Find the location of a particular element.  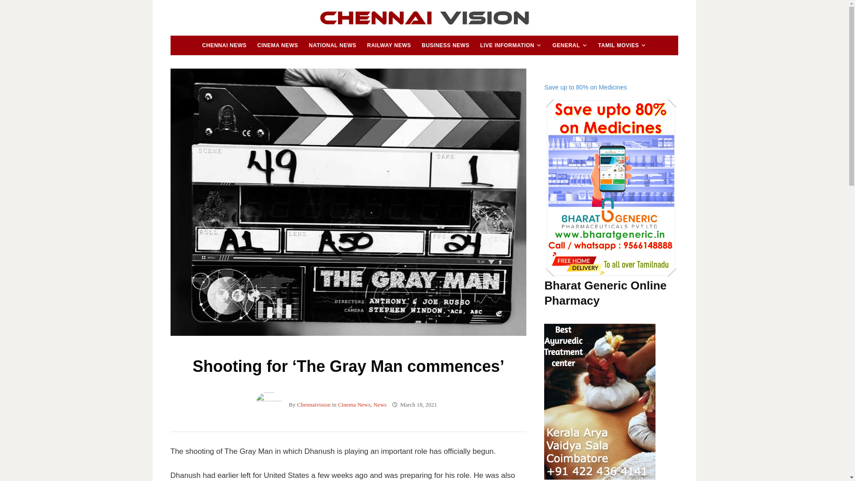

Generic Medicals is located at coordinates (611, 188).